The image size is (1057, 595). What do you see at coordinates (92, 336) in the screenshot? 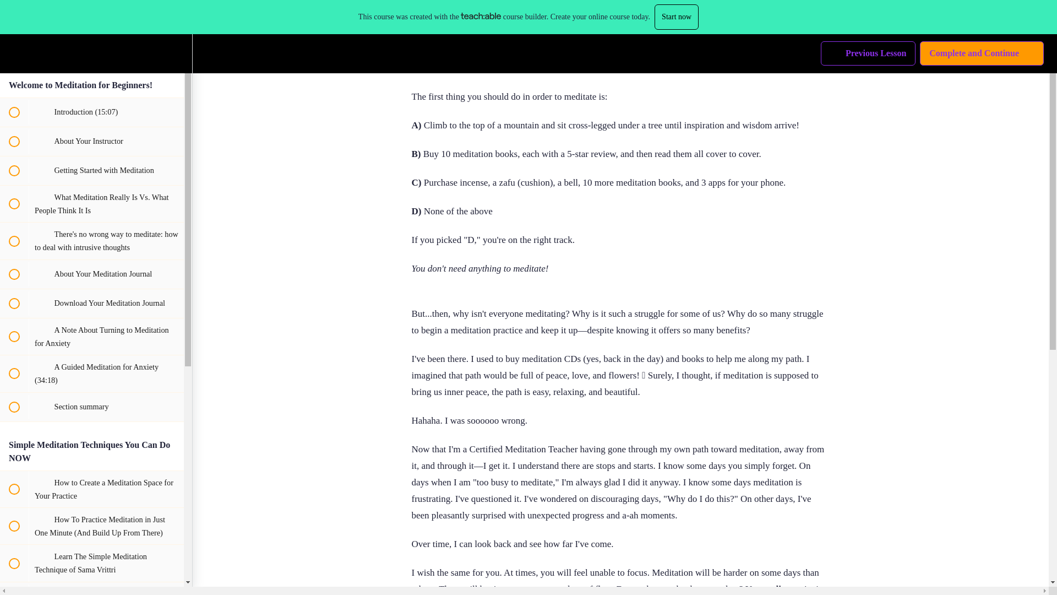
I see `  A Note About Turning to Meditation for Anxiety` at bounding box center [92, 336].